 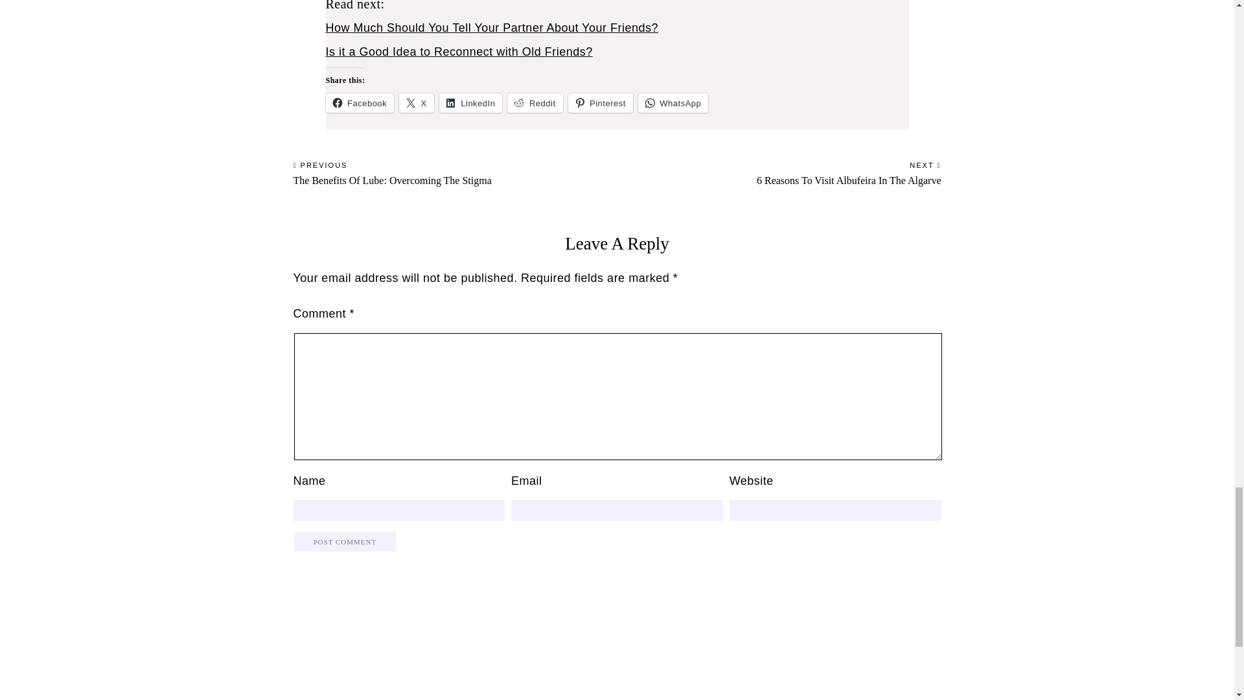 I want to click on Click to share on Facebook, so click(x=491, y=27).